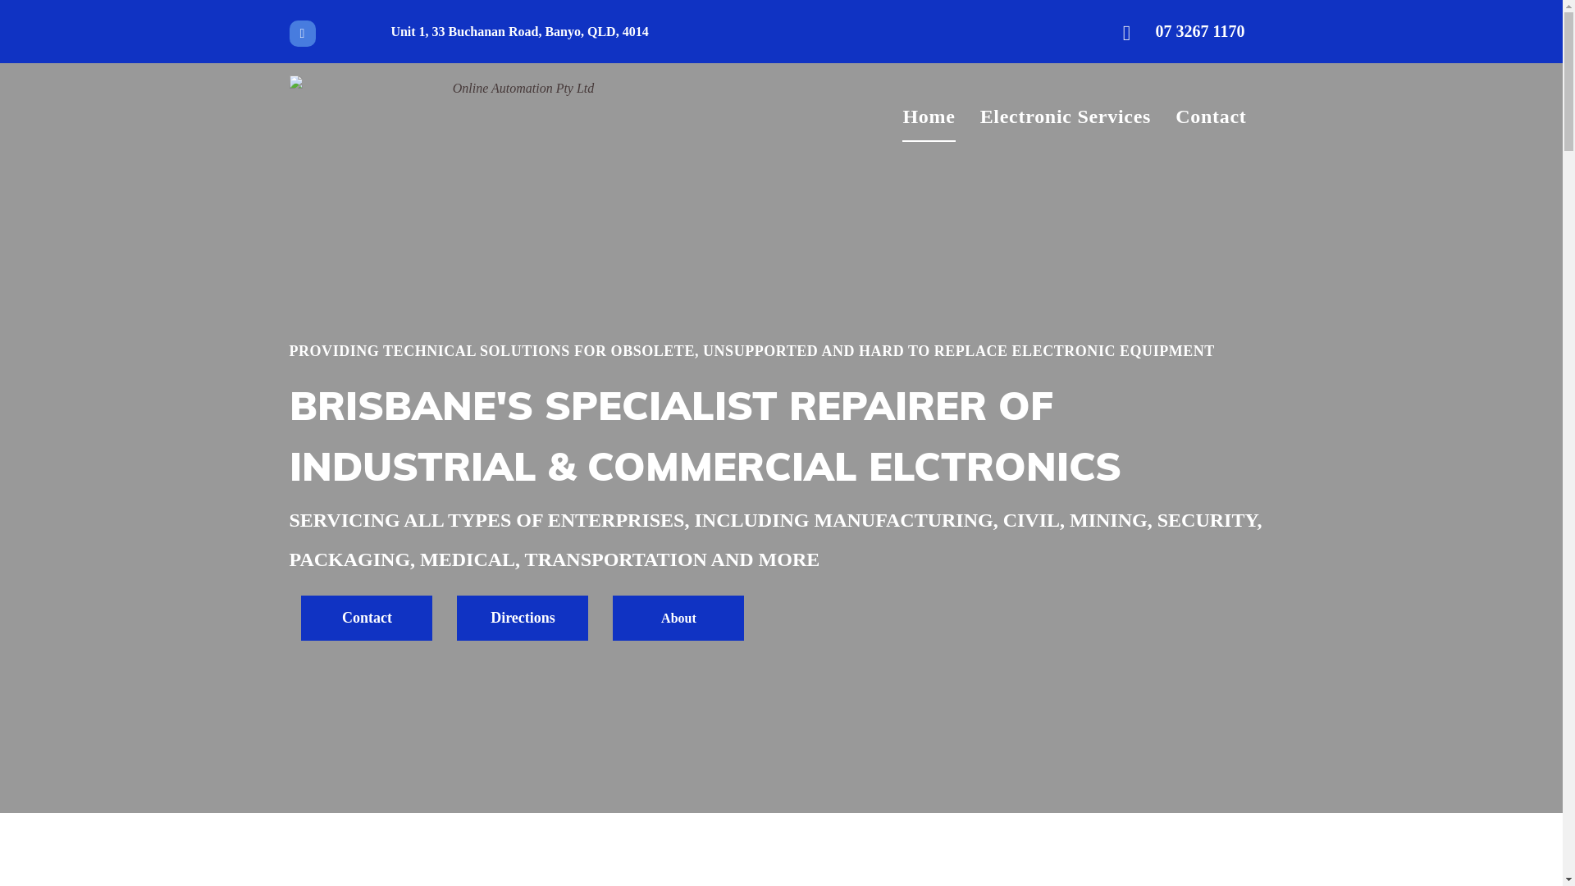 This screenshot has width=1575, height=886. I want to click on Contact, so click(367, 619).